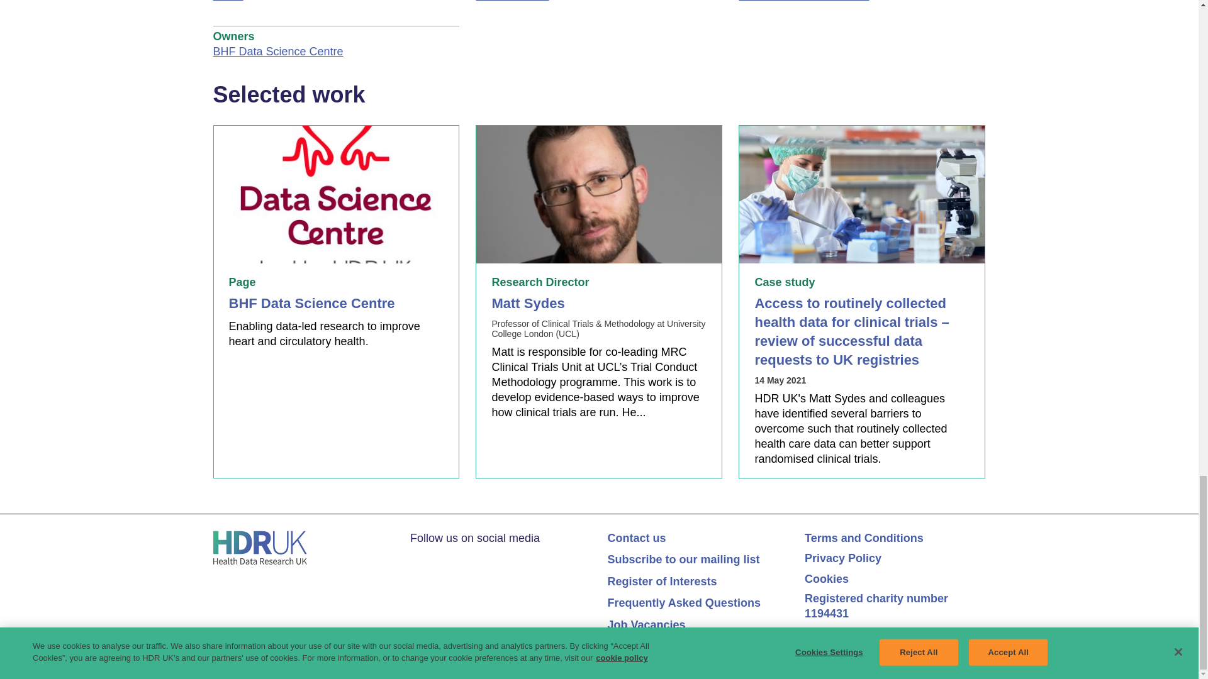 The height and width of the screenshot is (679, 1208). What do you see at coordinates (417, 558) in the screenshot?
I see `Twitter` at bounding box center [417, 558].